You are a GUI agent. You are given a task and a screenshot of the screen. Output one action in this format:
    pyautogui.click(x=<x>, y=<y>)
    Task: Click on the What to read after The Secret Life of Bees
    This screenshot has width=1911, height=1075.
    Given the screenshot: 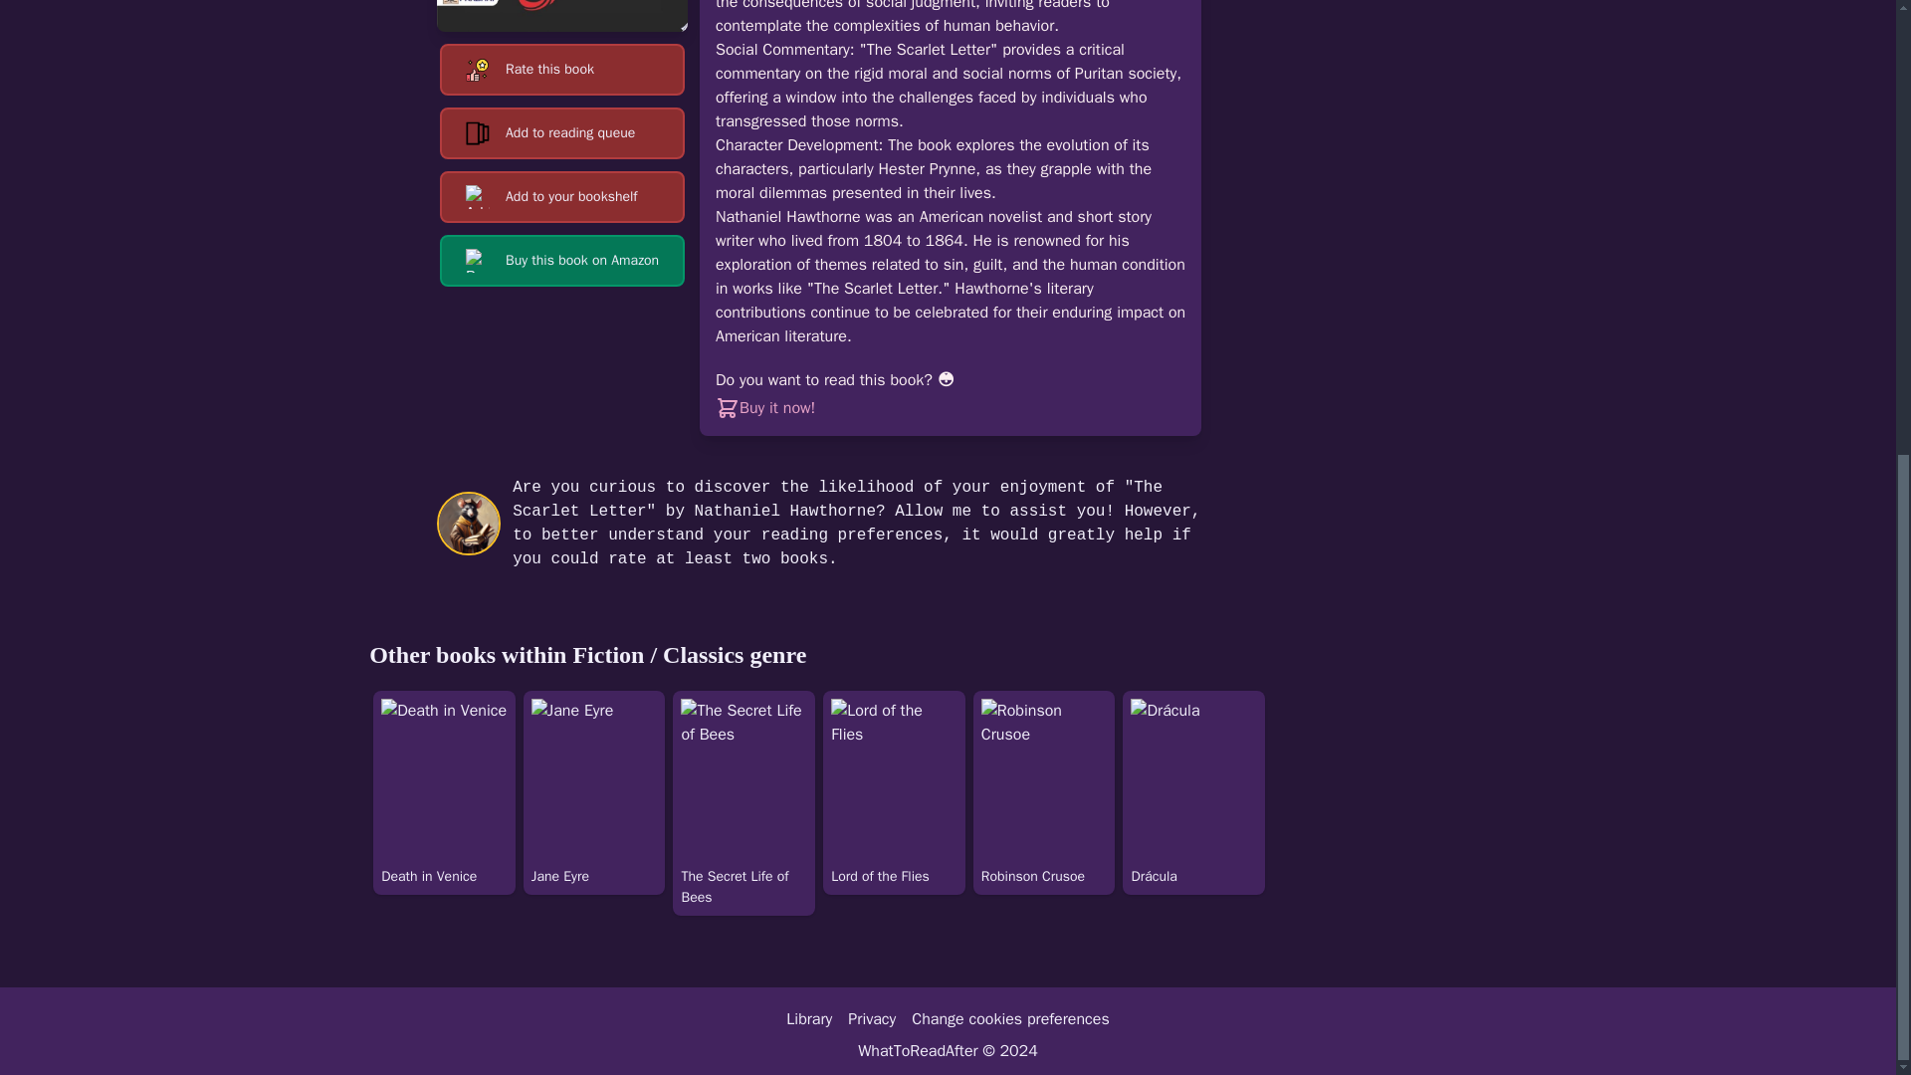 What is the action you would take?
    pyautogui.click(x=743, y=803)
    